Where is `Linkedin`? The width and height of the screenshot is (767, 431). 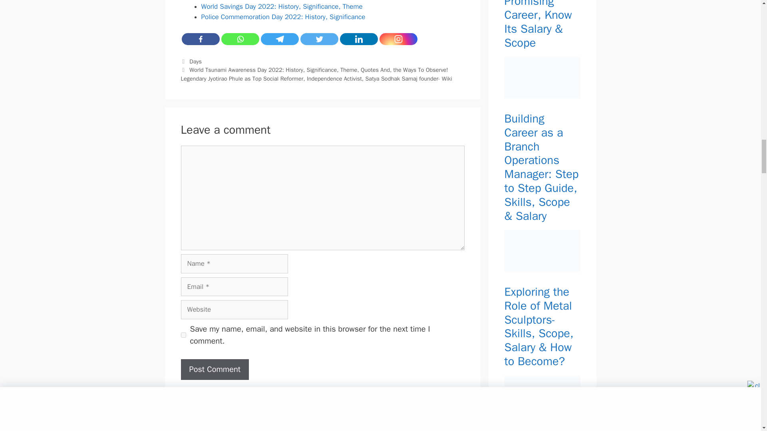
Linkedin is located at coordinates (358, 39).